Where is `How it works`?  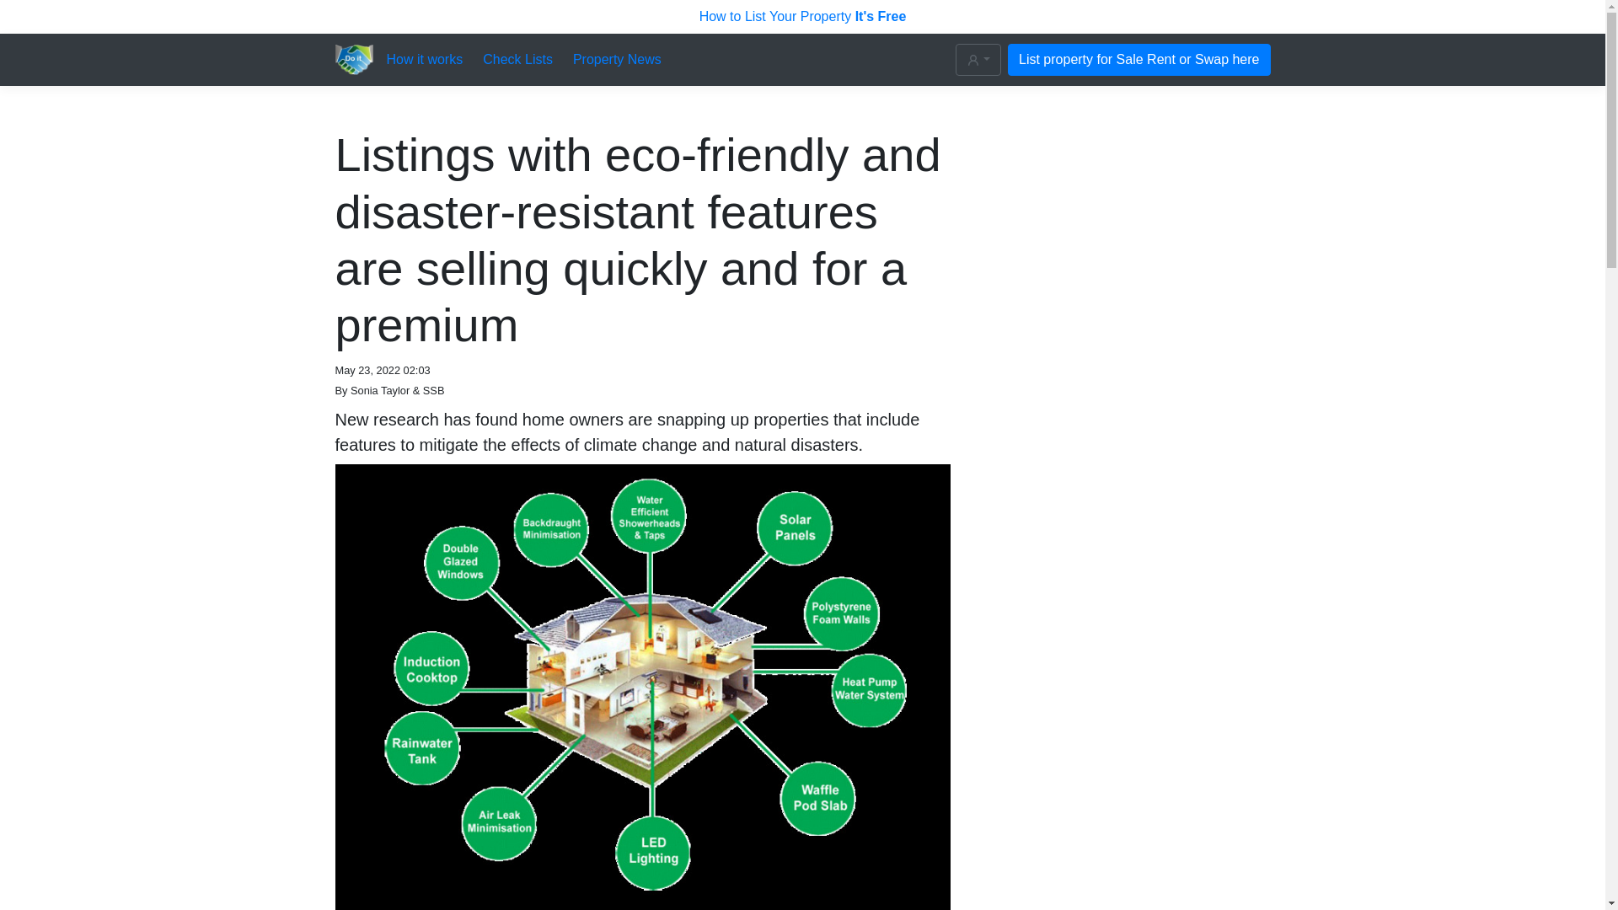 How it works is located at coordinates (425, 60).